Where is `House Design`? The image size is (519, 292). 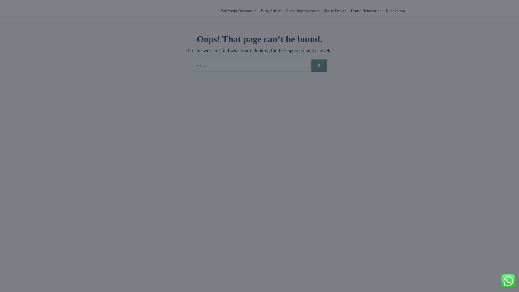
House Design is located at coordinates (335, 11).